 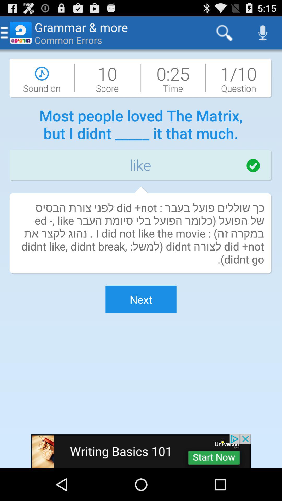 I want to click on open advertisement, so click(x=141, y=451).